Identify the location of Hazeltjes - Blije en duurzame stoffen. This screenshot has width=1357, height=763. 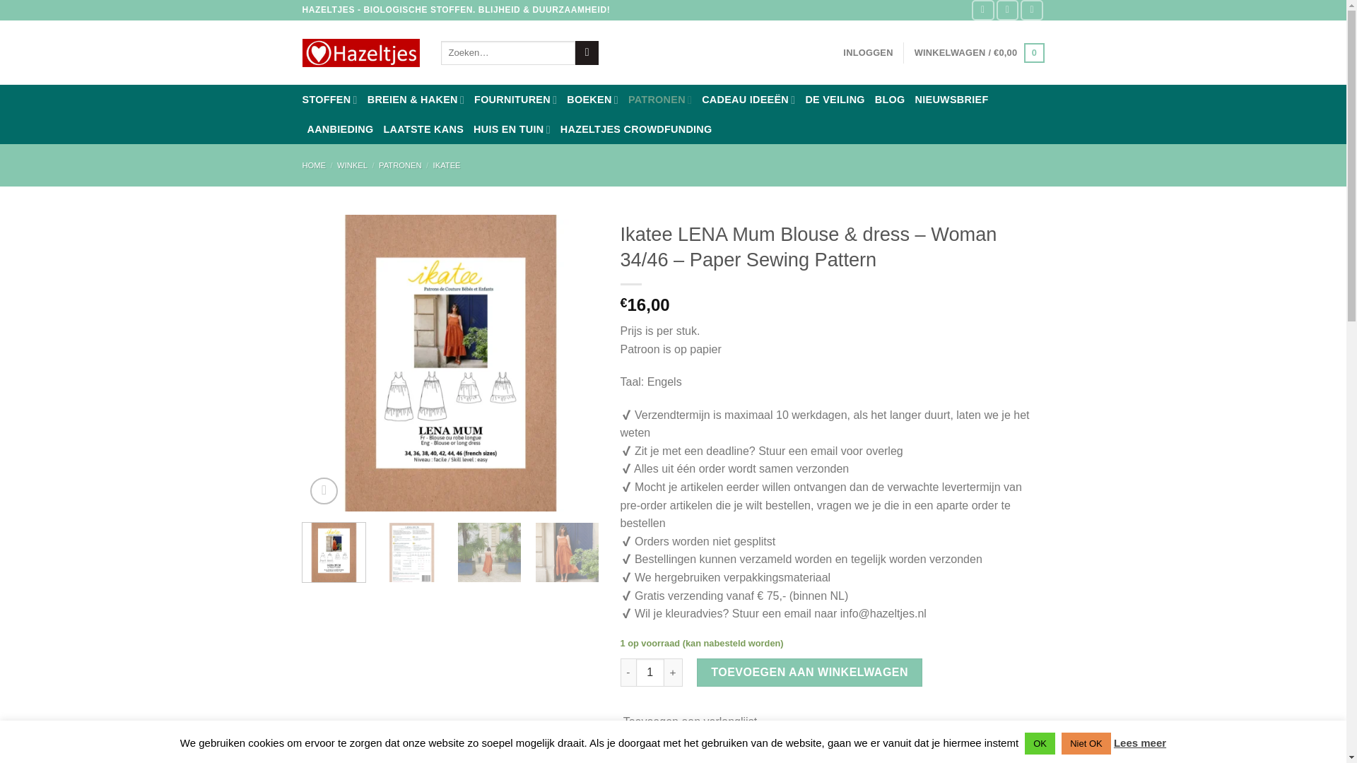
(360, 53).